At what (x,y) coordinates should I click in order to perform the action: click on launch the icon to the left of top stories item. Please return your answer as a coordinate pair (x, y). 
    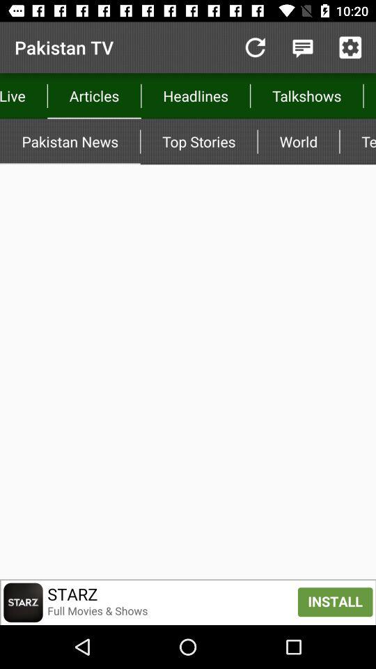
    Looking at the image, I should click on (94, 96).